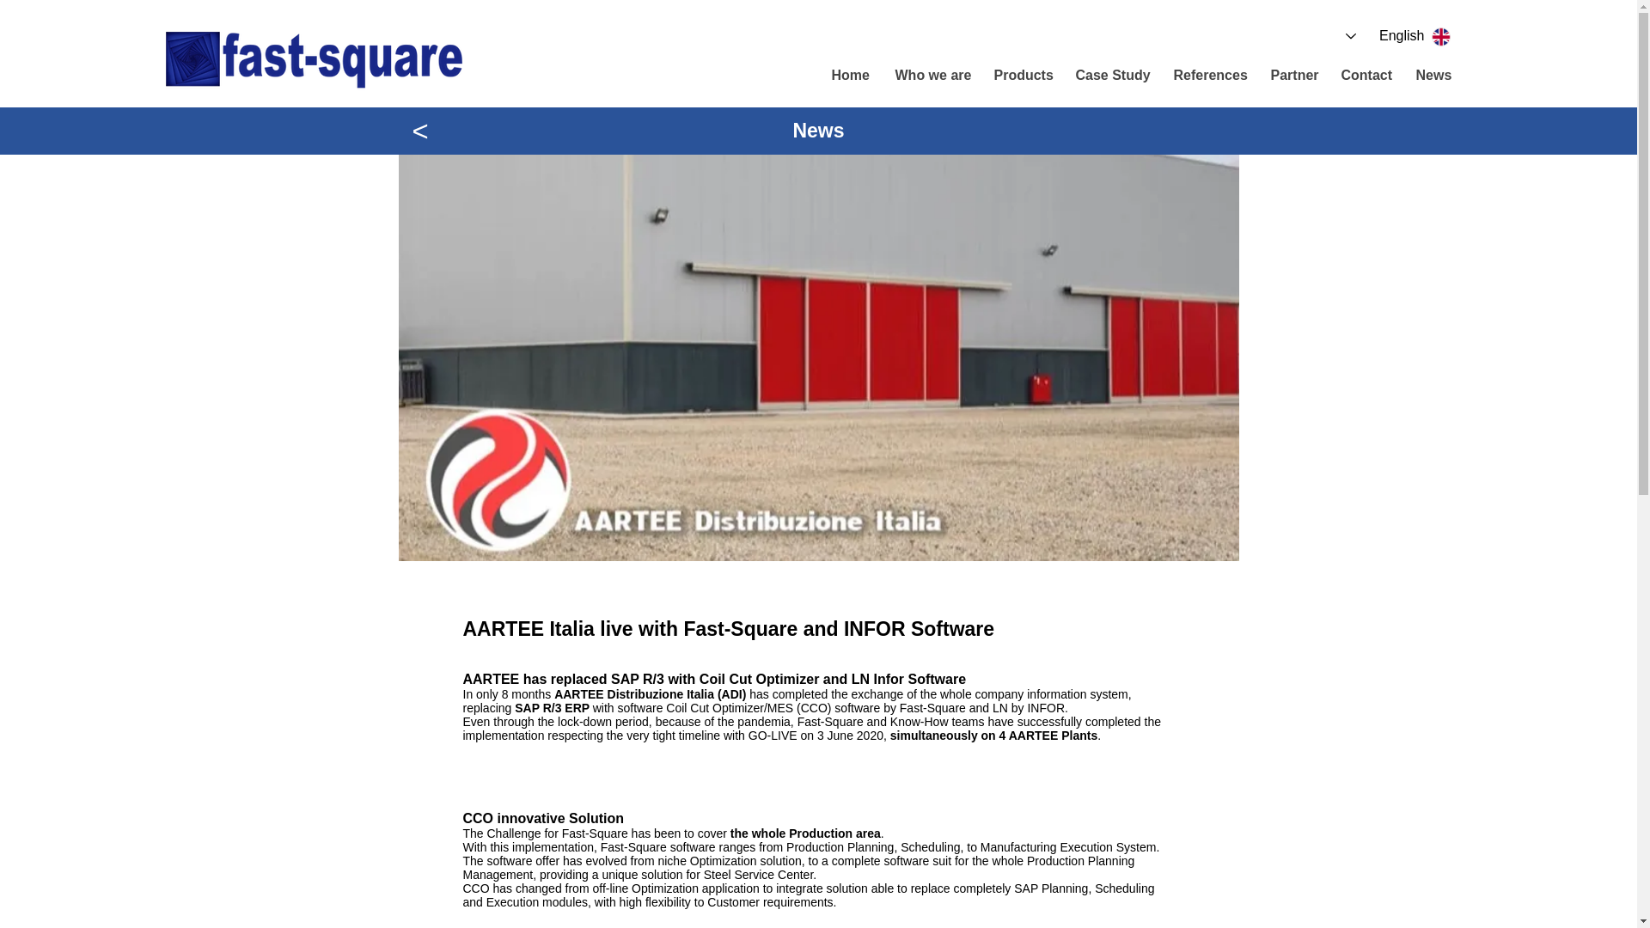 Image resolution: width=1650 pixels, height=928 pixels. Describe the element at coordinates (1110, 76) in the screenshot. I see `Case Study` at that location.